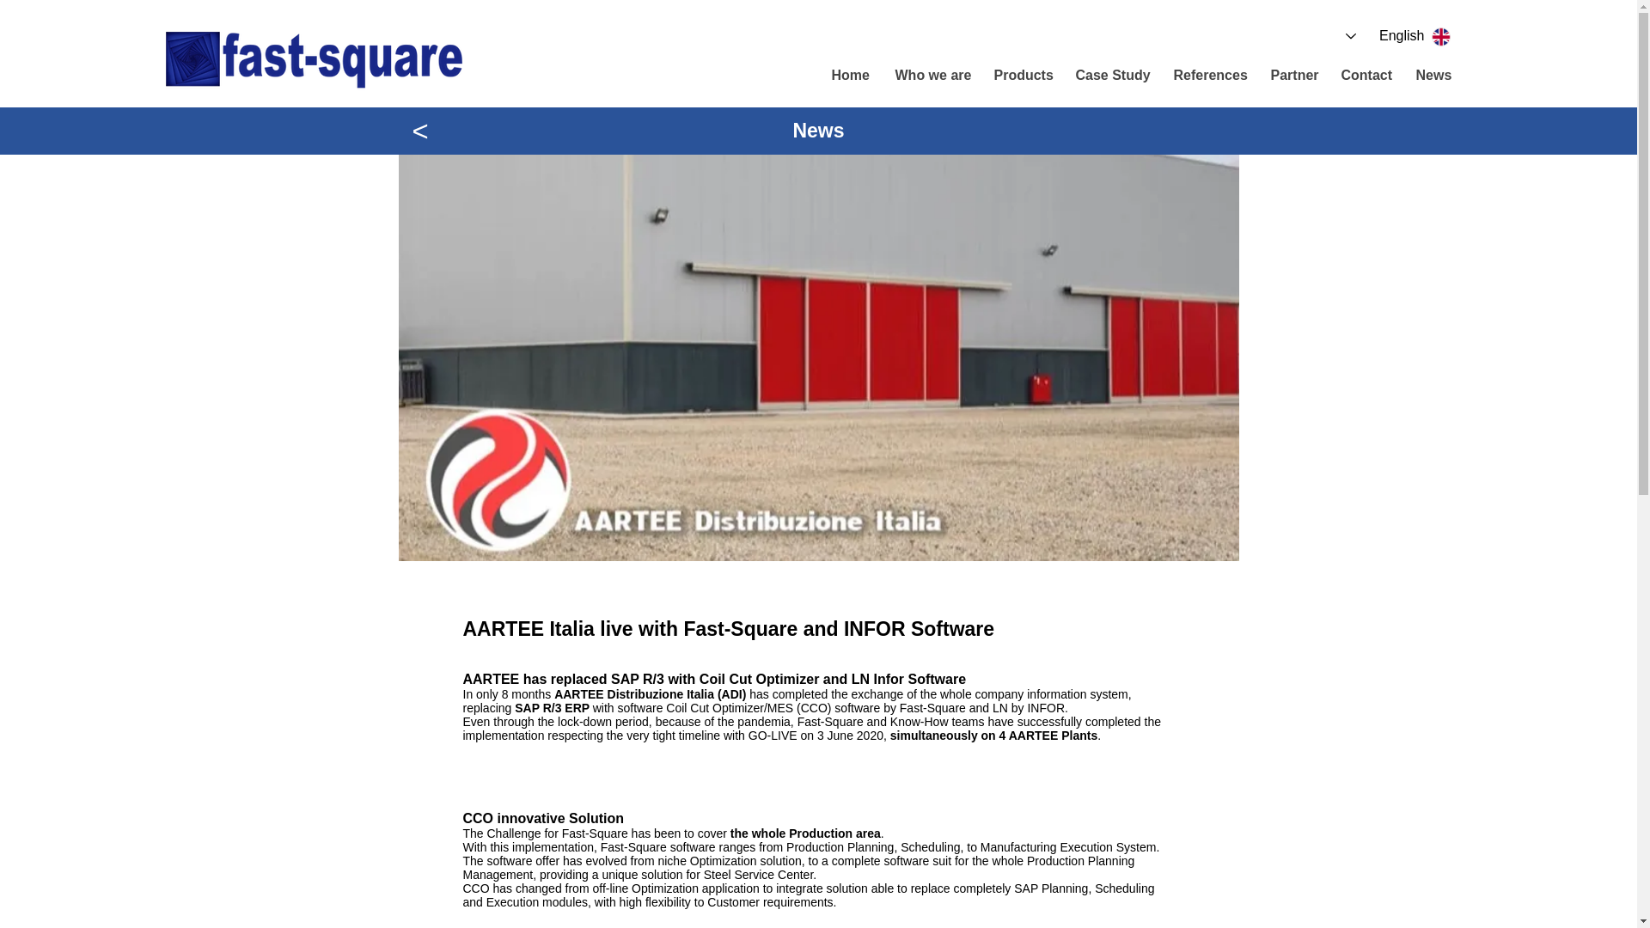 Image resolution: width=1650 pixels, height=928 pixels. Describe the element at coordinates (1110, 76) in the screenshot. I see `Case Study` at that location.